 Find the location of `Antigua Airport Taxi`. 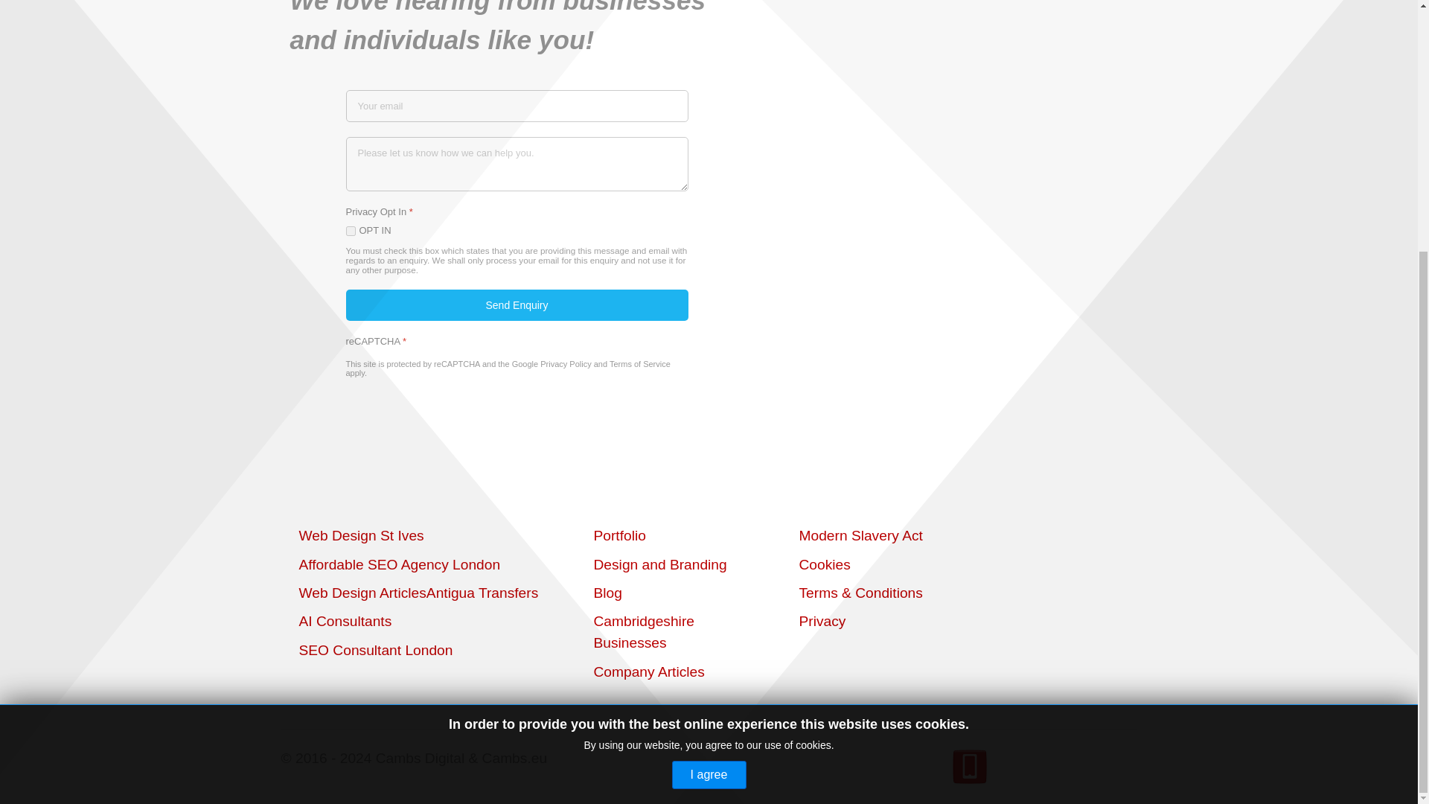

Antigua Airport Taxi is located at coordinates (482, 593).